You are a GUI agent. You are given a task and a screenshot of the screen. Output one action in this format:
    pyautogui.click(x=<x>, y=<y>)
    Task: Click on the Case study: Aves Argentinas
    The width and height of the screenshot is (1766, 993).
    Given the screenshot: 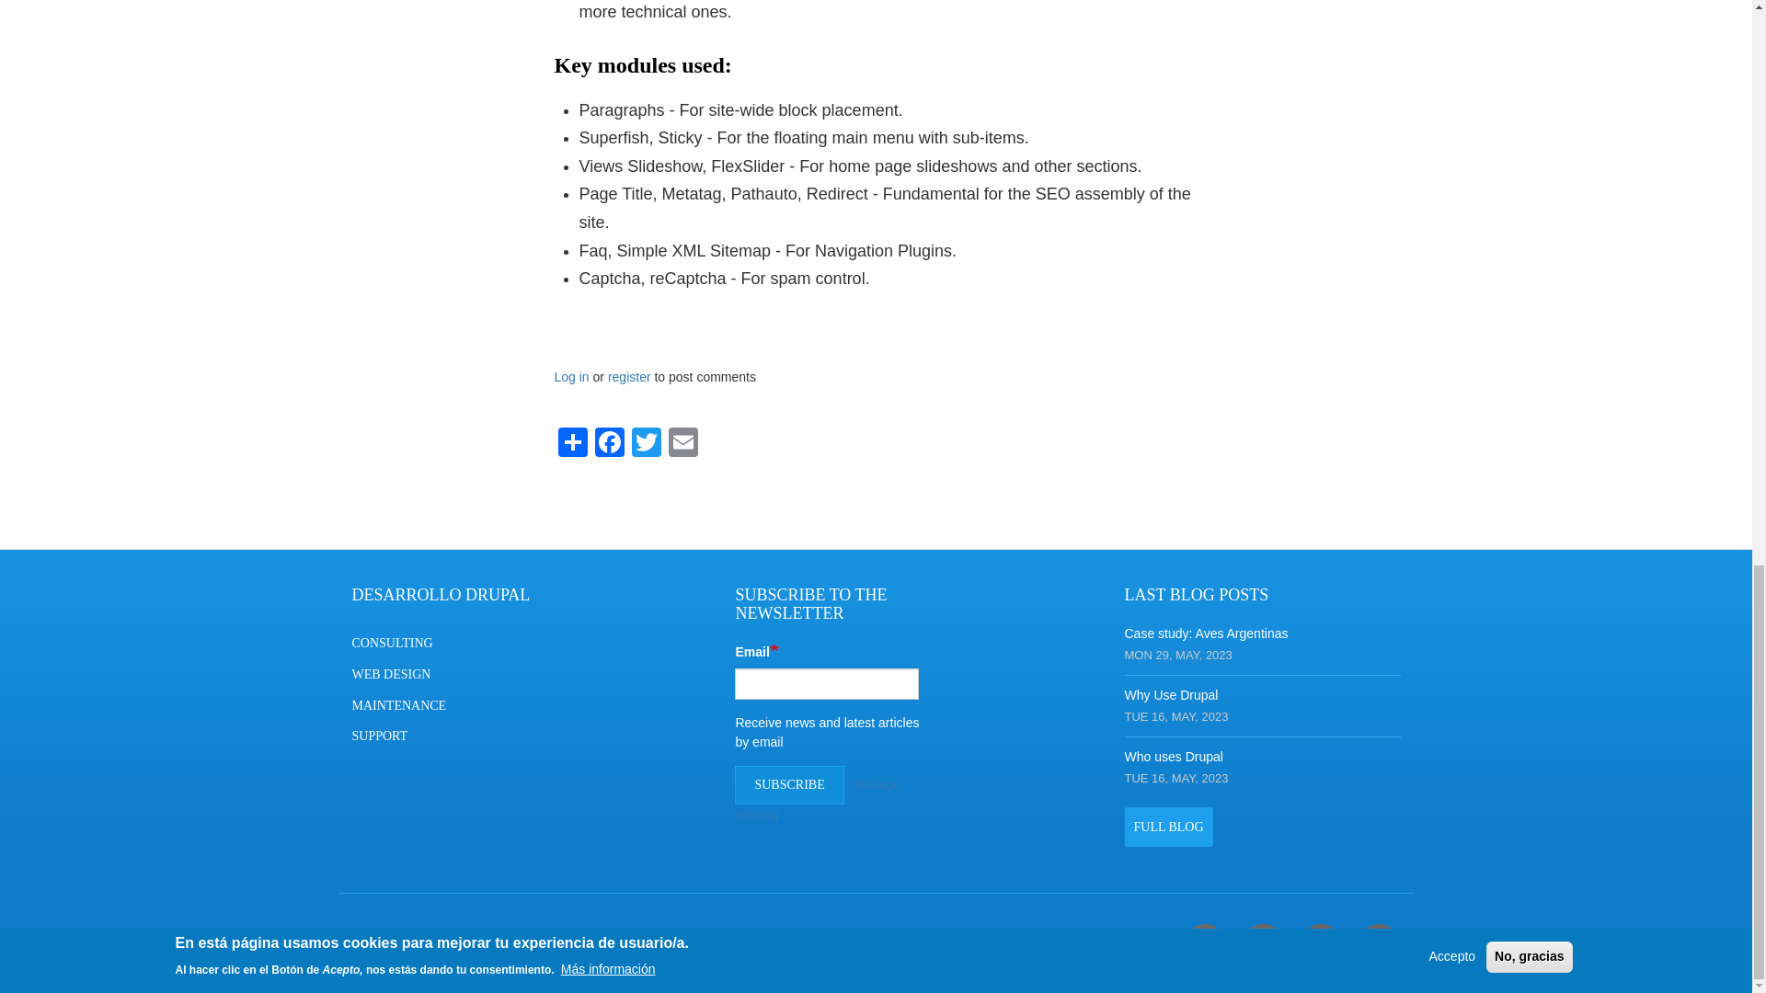 What is the action you would take?
    pyautogui.click(x=1205, y=633)
    